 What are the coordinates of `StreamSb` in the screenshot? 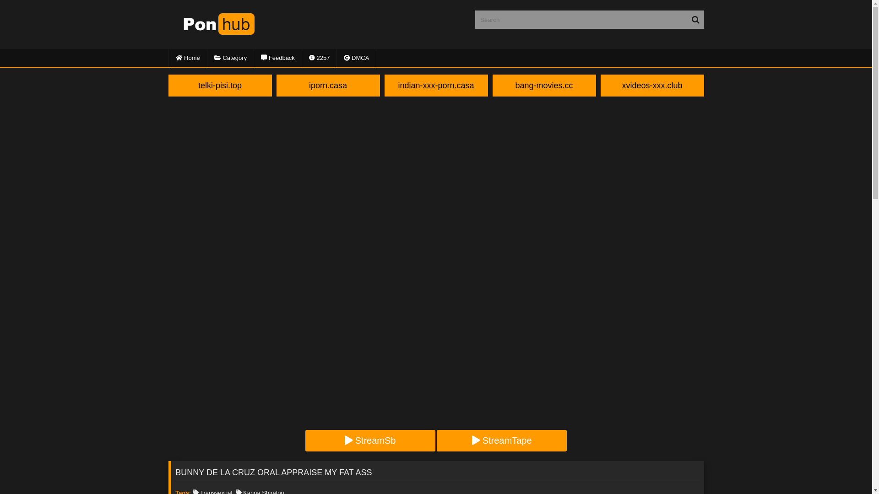 It's located at (370, 441).